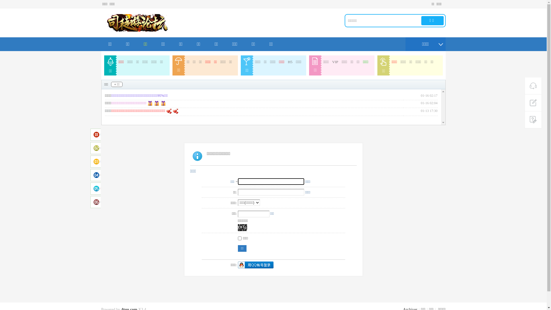 The image size is (551, 310). Describe the element at coordinates (290, 62) in the screenshot. I see `H5` at that location.